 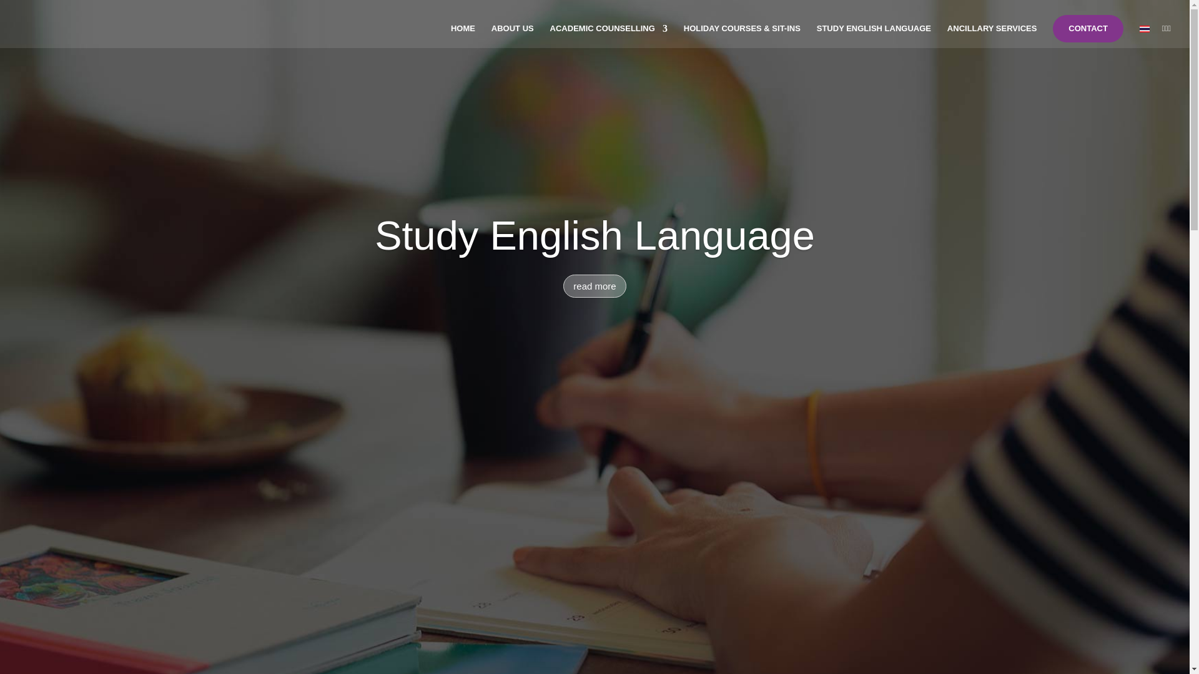 I want to click on ANCILLARY SERVICES, so click(x=992, y=36).